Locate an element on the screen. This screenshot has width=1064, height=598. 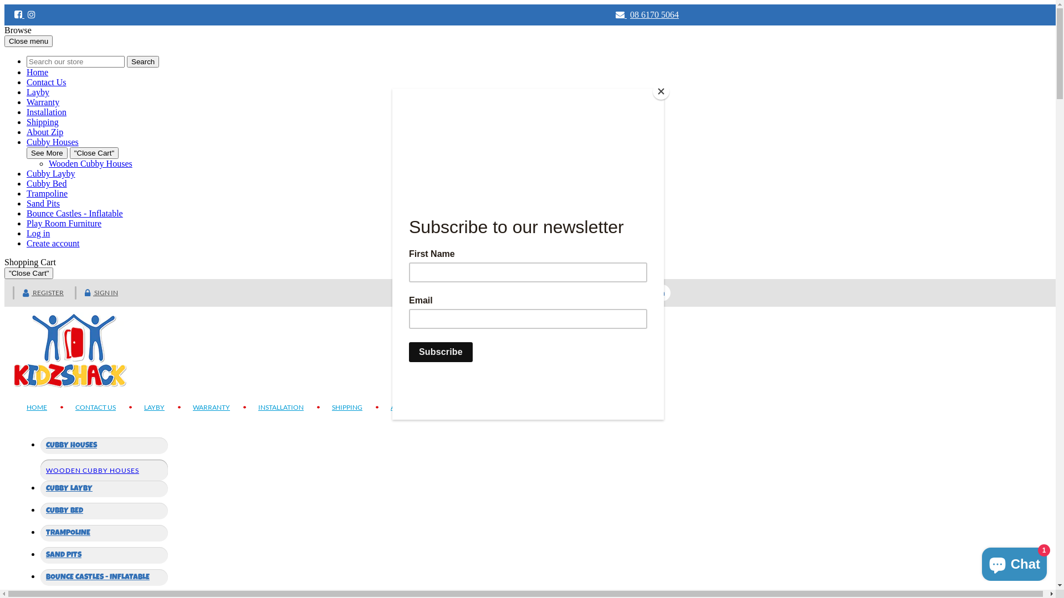
Bounce Castles - Inflatable is located at coordinates (75, 214).